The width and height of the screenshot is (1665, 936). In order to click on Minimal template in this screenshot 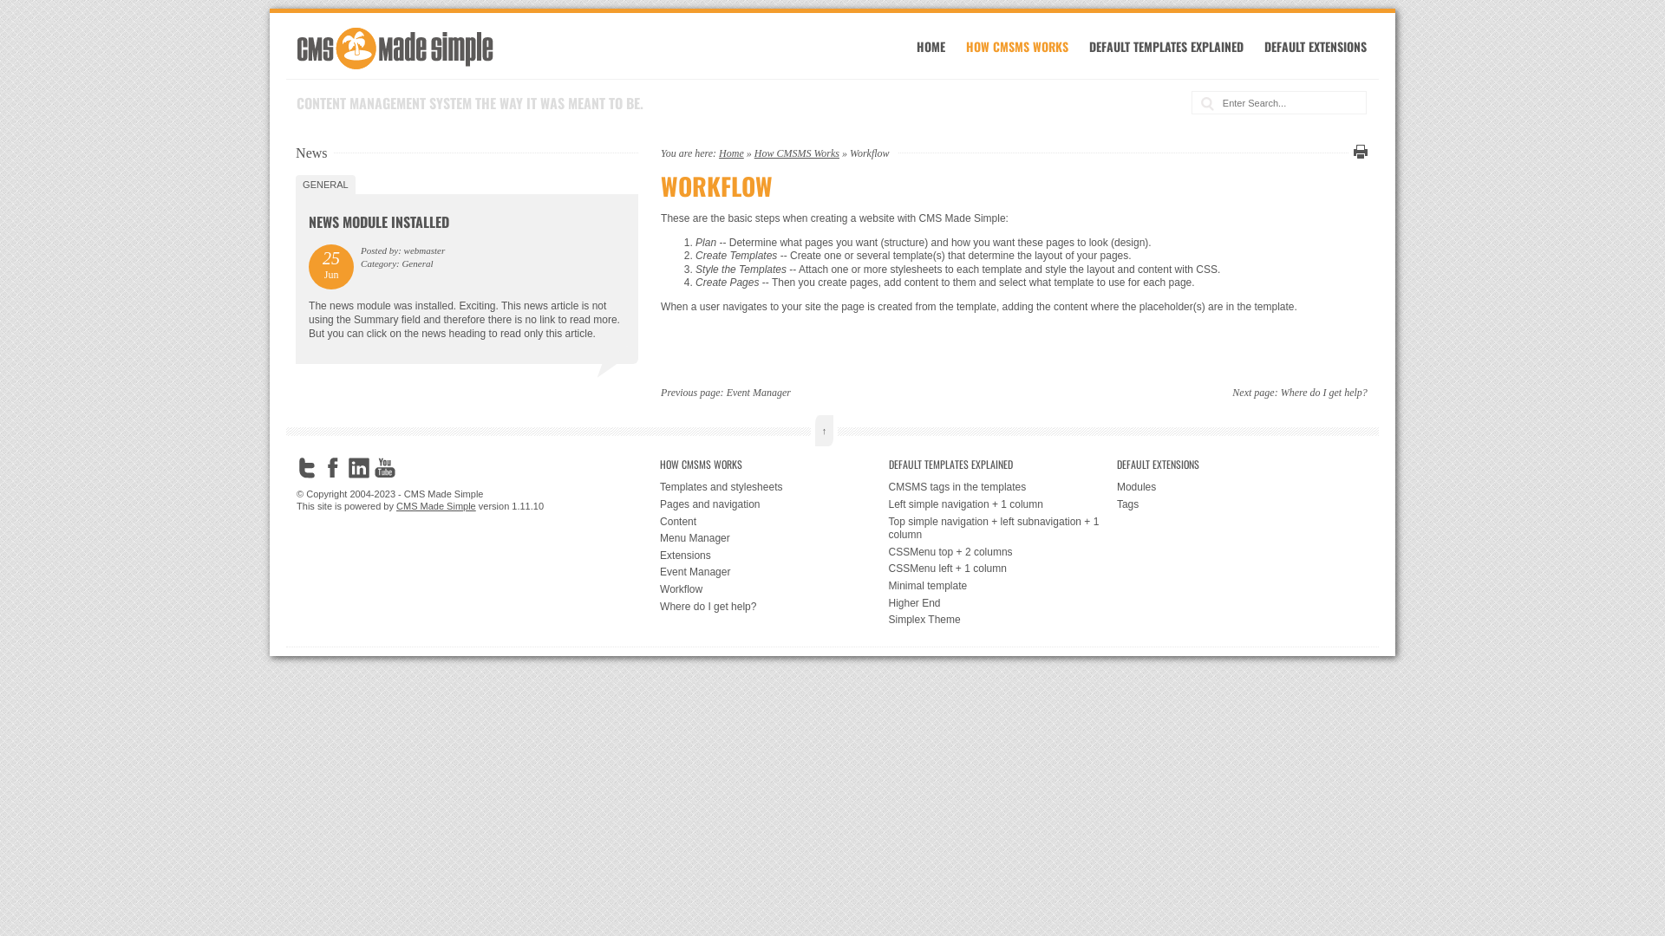, I will do `click(1002, 587)`.